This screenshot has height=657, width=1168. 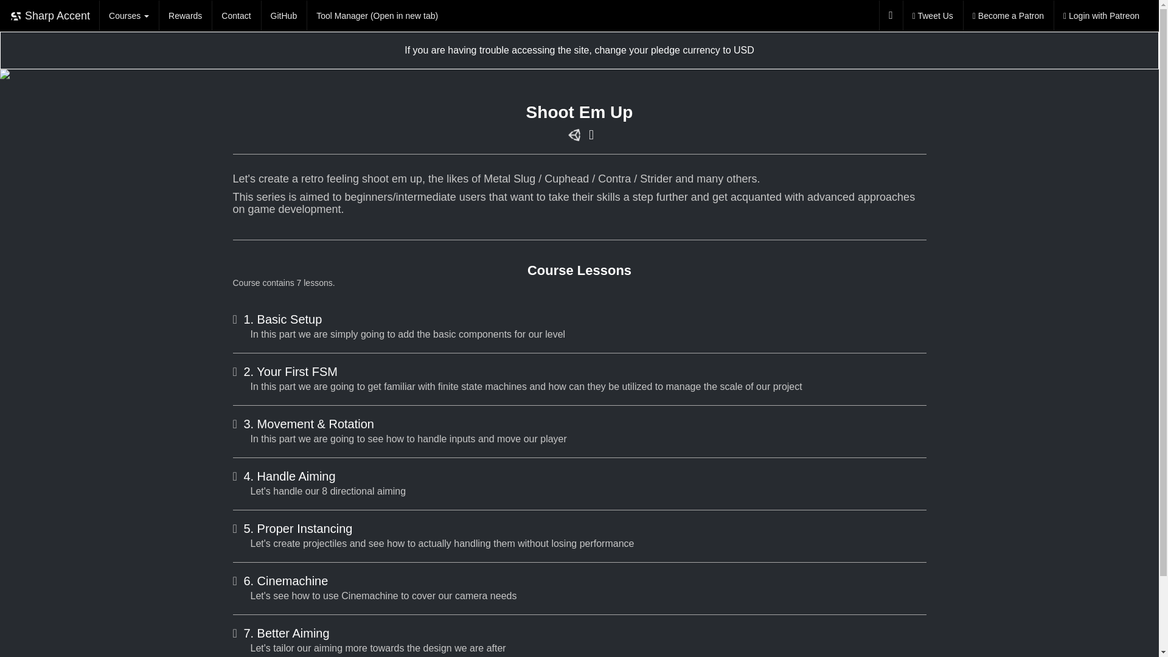 What do you see at coordinates (283, 16) in the screenshot?
I see `GitHub` at bounding box center [283, 16].